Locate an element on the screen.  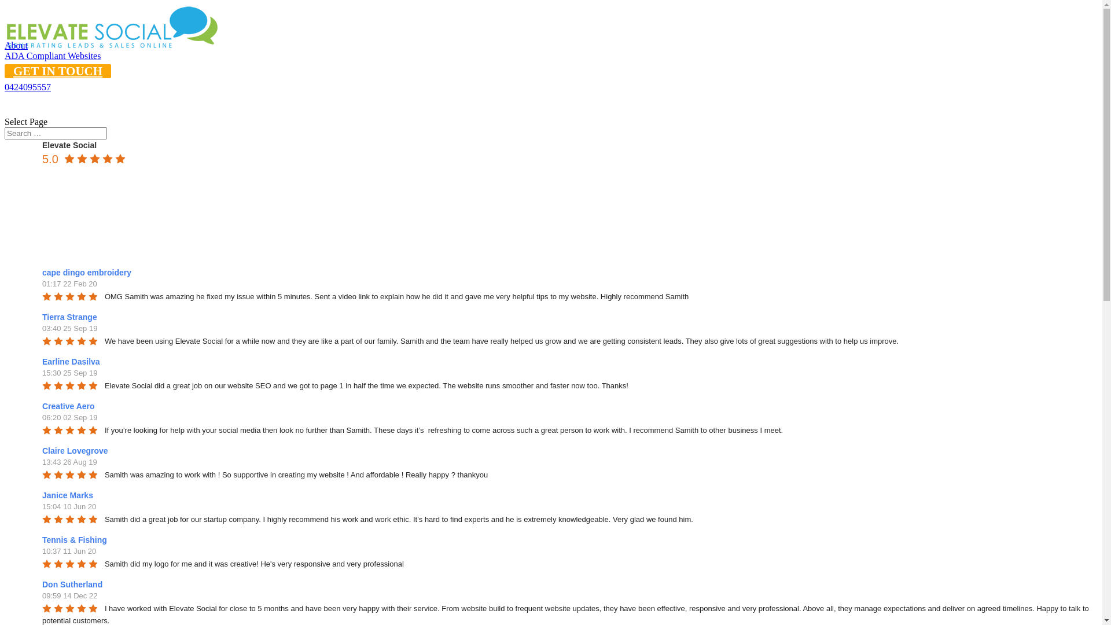
Don Sutherland is located at coordinates (74, 584).